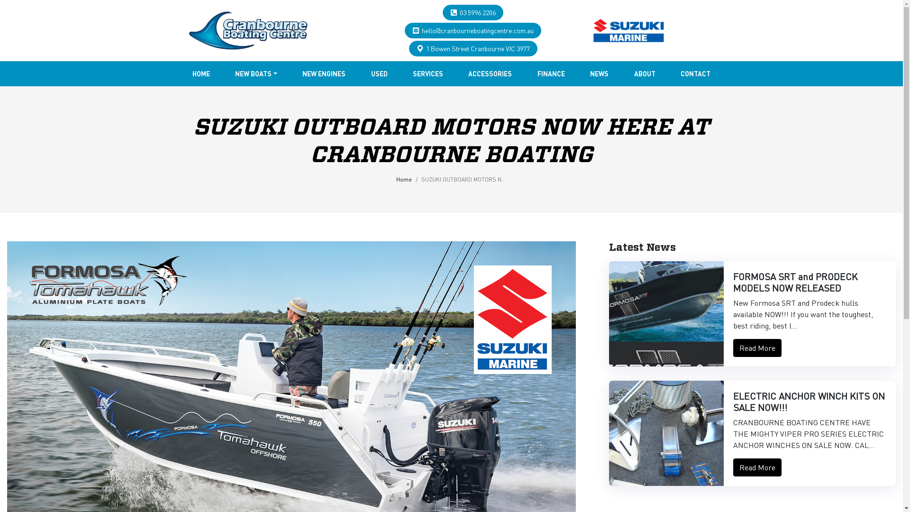 This screenshot has width=910, height=512. I want to click on SERVICES, so click(428, 74).